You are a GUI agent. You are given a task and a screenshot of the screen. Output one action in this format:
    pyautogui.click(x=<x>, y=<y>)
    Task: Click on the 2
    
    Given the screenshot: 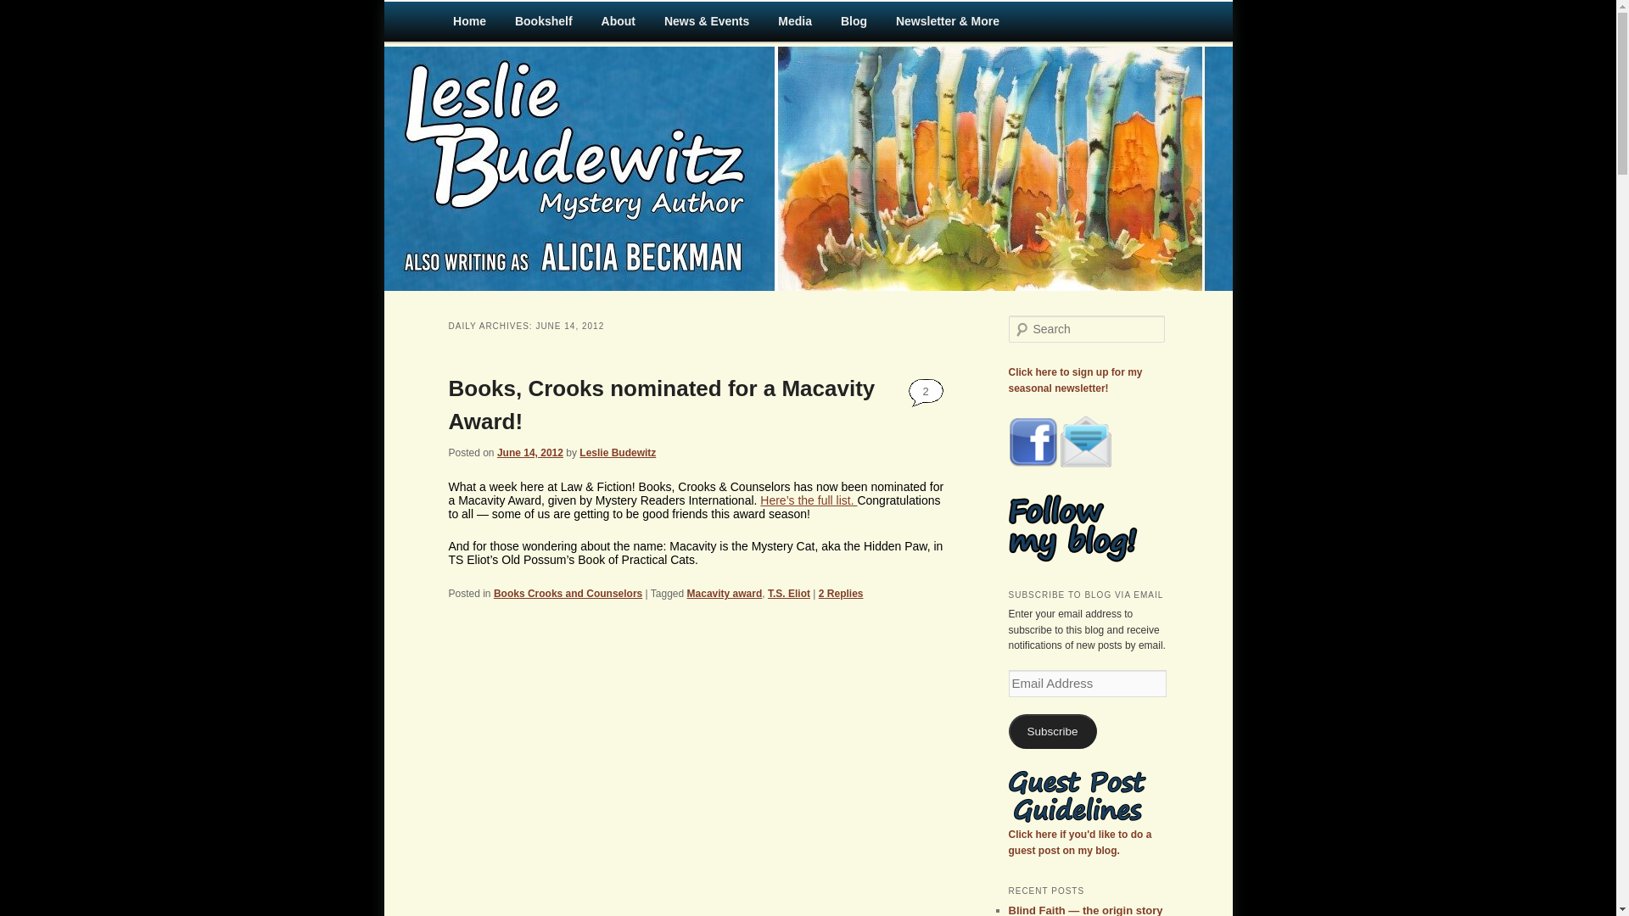 What is the action you would take?
    pyautogui.click(x=926, y=391)
    